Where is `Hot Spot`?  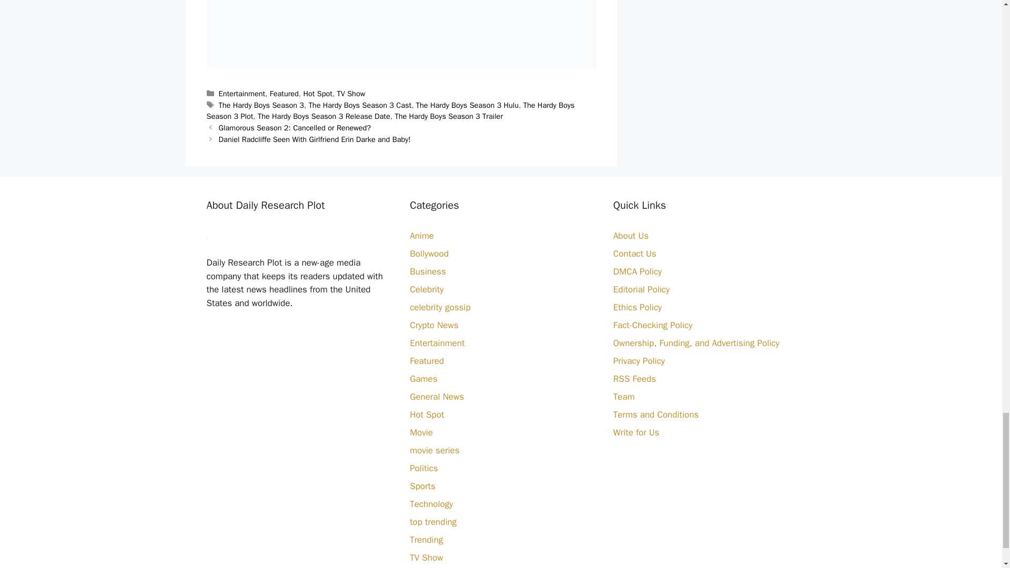
Hot Spot is located at coordinates (318, 93).